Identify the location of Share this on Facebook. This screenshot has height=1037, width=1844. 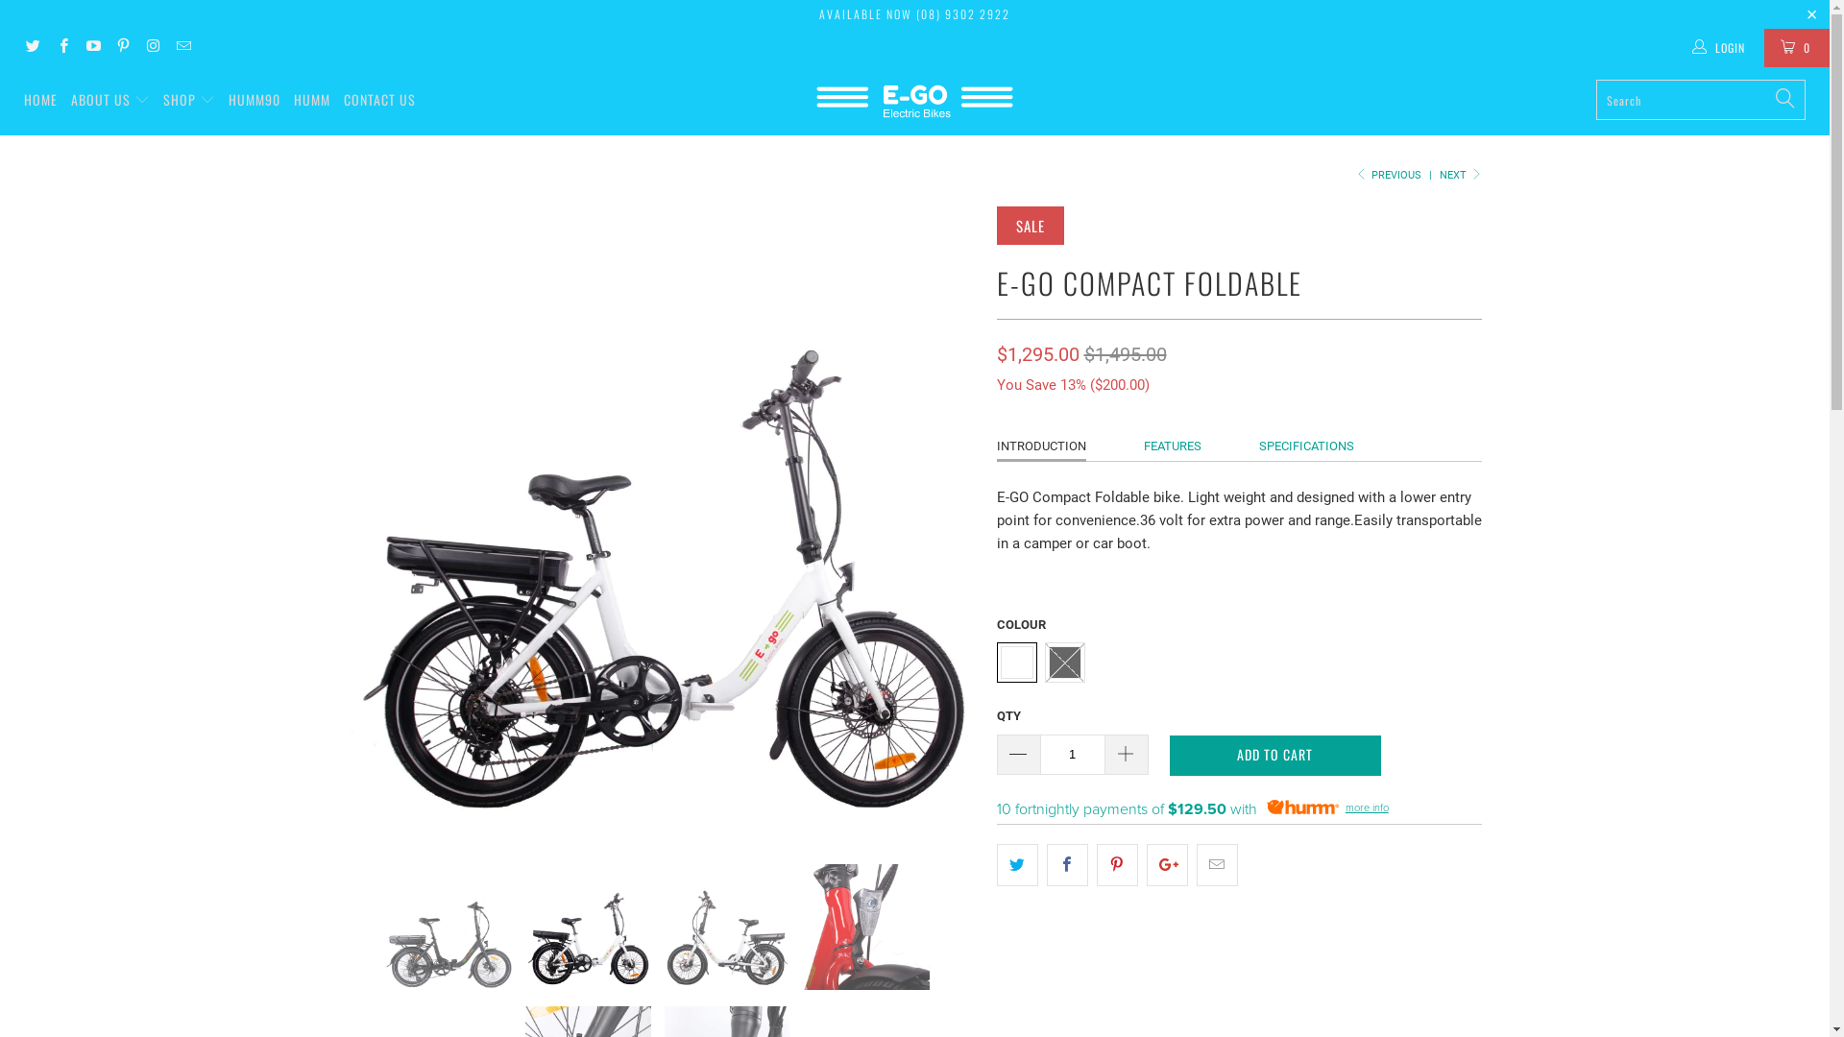
(1068, 864).